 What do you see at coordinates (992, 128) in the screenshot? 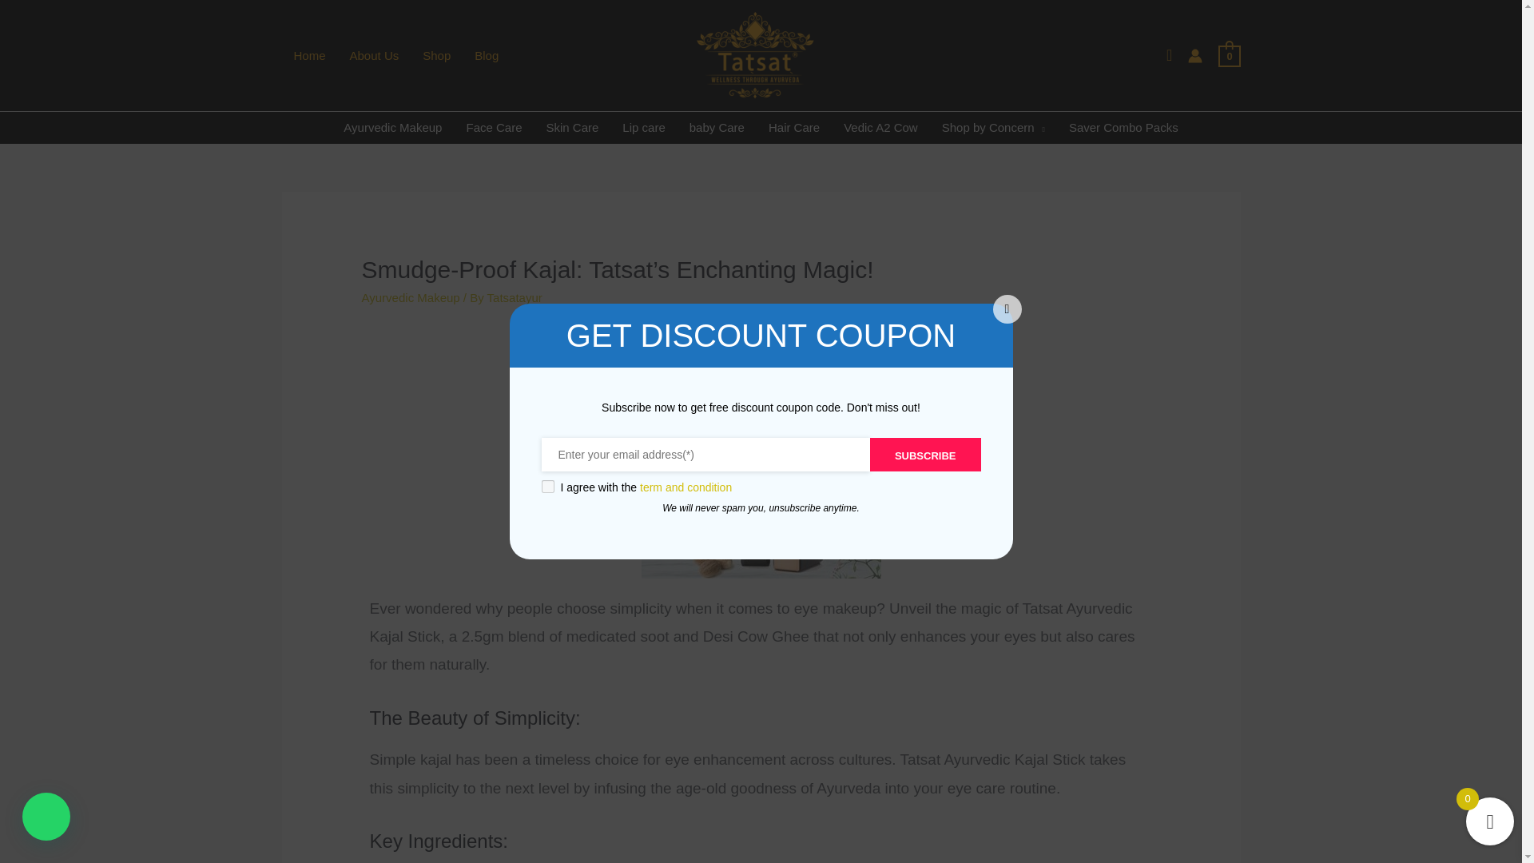
I see `Shop by Concern` at bounding box center [992, 128].